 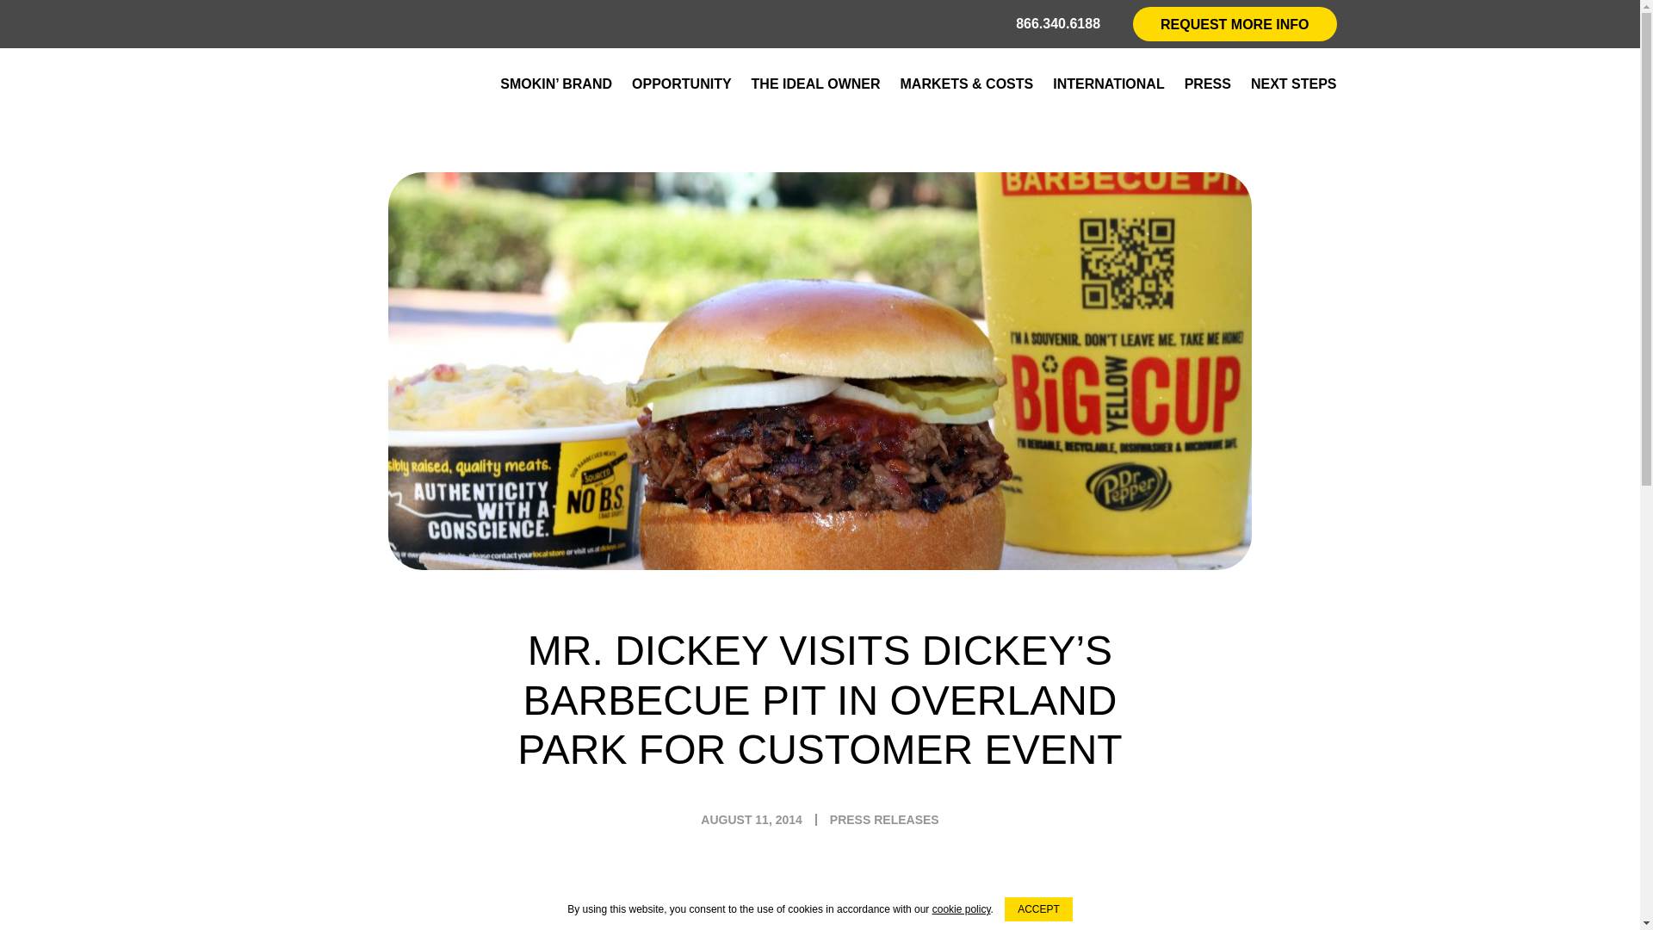 What do you see at coordinates (883, 820) in the screenshot?
I see `PRESS RELEASES` at bounding box center [883, 820].